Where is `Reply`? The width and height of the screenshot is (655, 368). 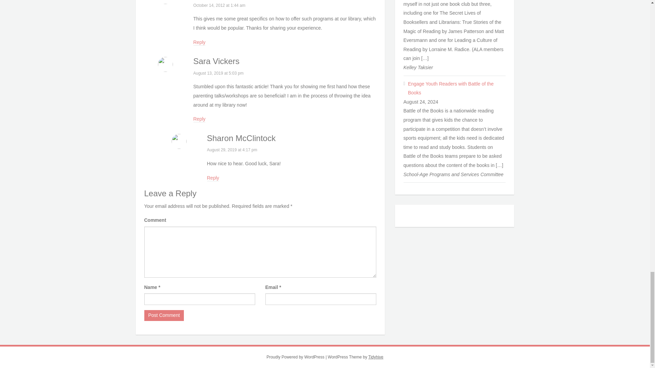
Reply is located at coordinates (199, 42).